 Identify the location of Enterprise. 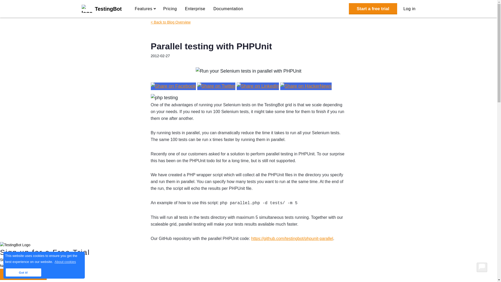
(195, 10).